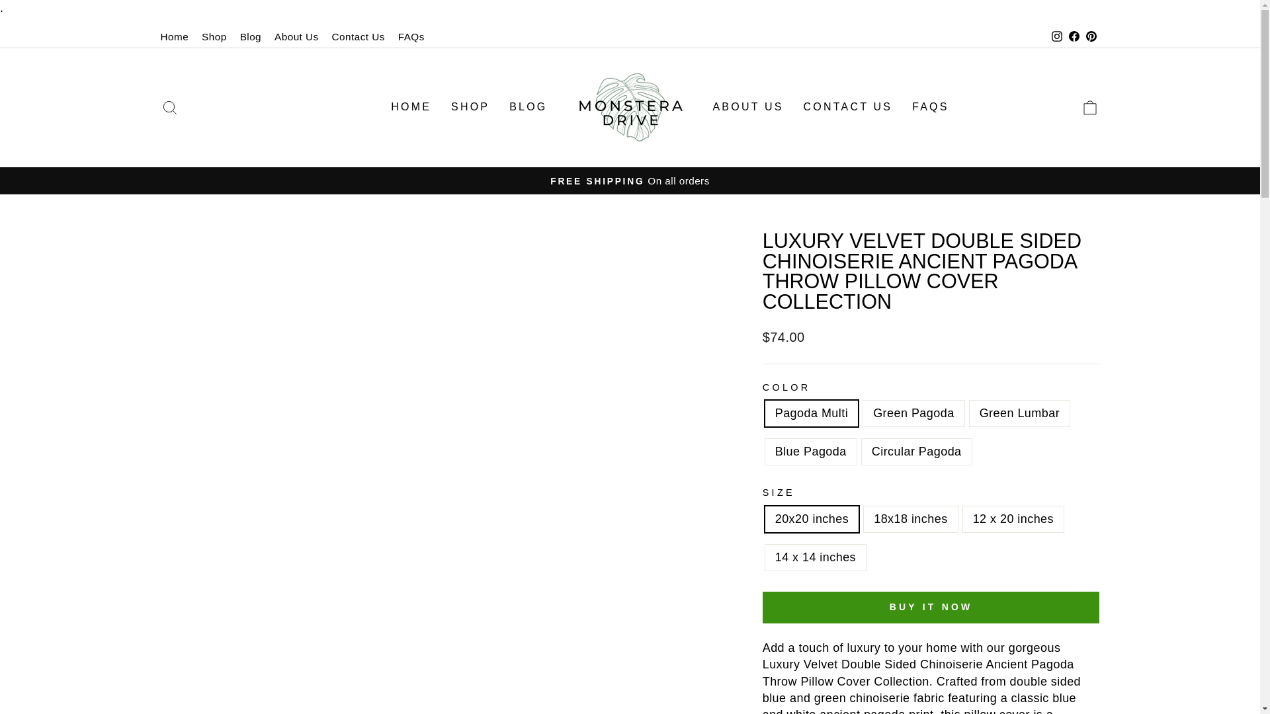 The width and height of the screenshot is (1270, 714). Describe the element at coordinates (1090, 36) in the screenshot. I see `Monstera Drive on Pinterest` at that location.